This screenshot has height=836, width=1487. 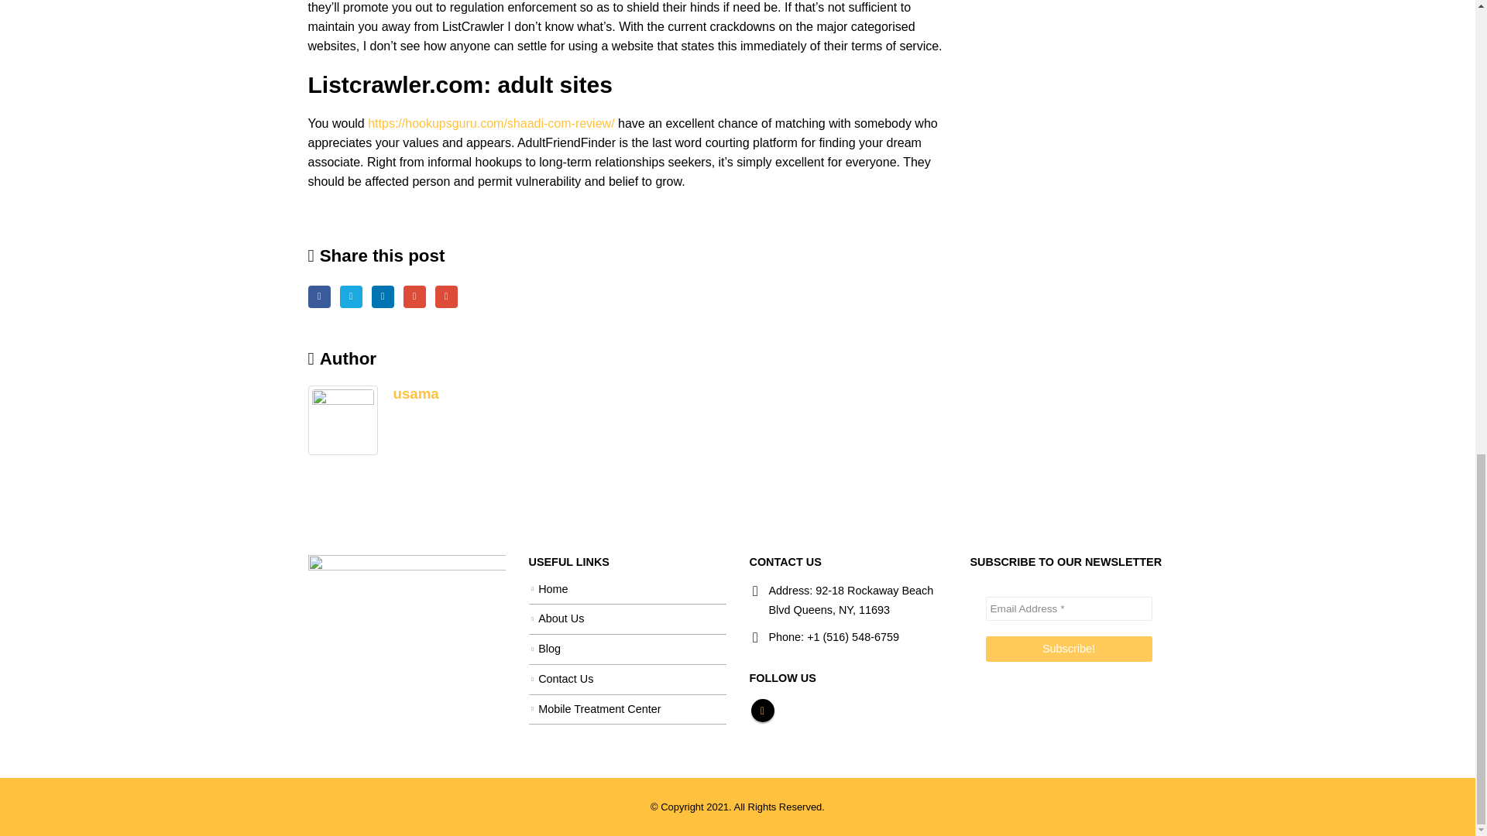 What do you see at coordinates (352, 297) in the screenshot?
I see `Twitter` at bounding box center [352, 297].